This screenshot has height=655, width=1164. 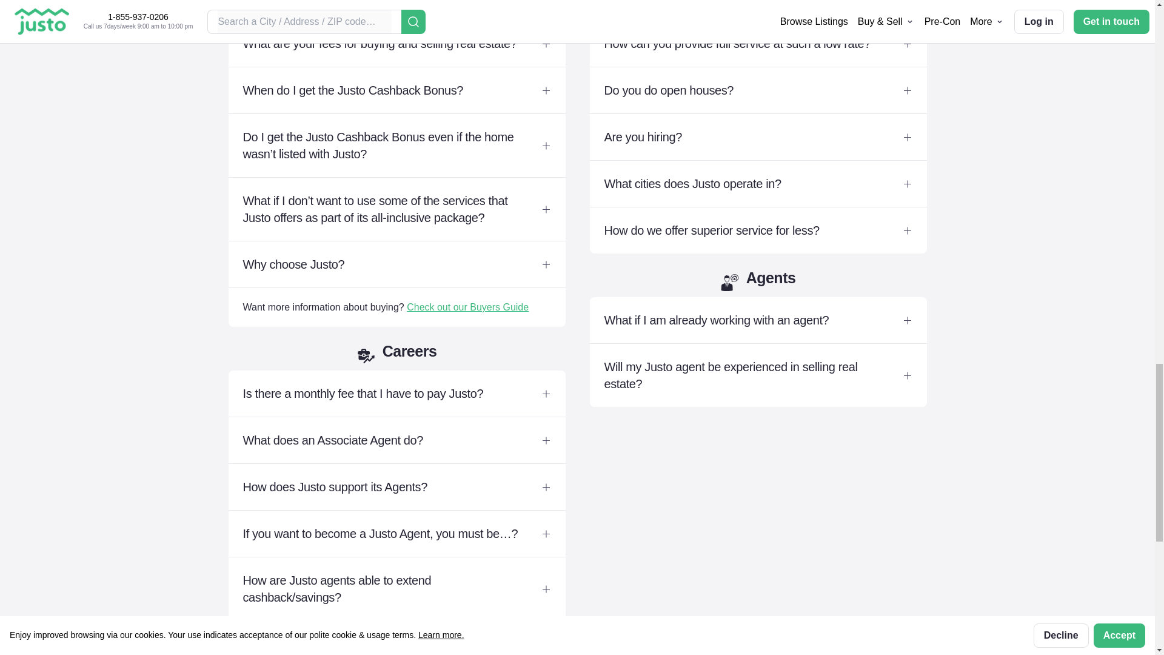 I want to click on Is there a monthly fee that I have to pay Justo?, so click(x=396, y=393).